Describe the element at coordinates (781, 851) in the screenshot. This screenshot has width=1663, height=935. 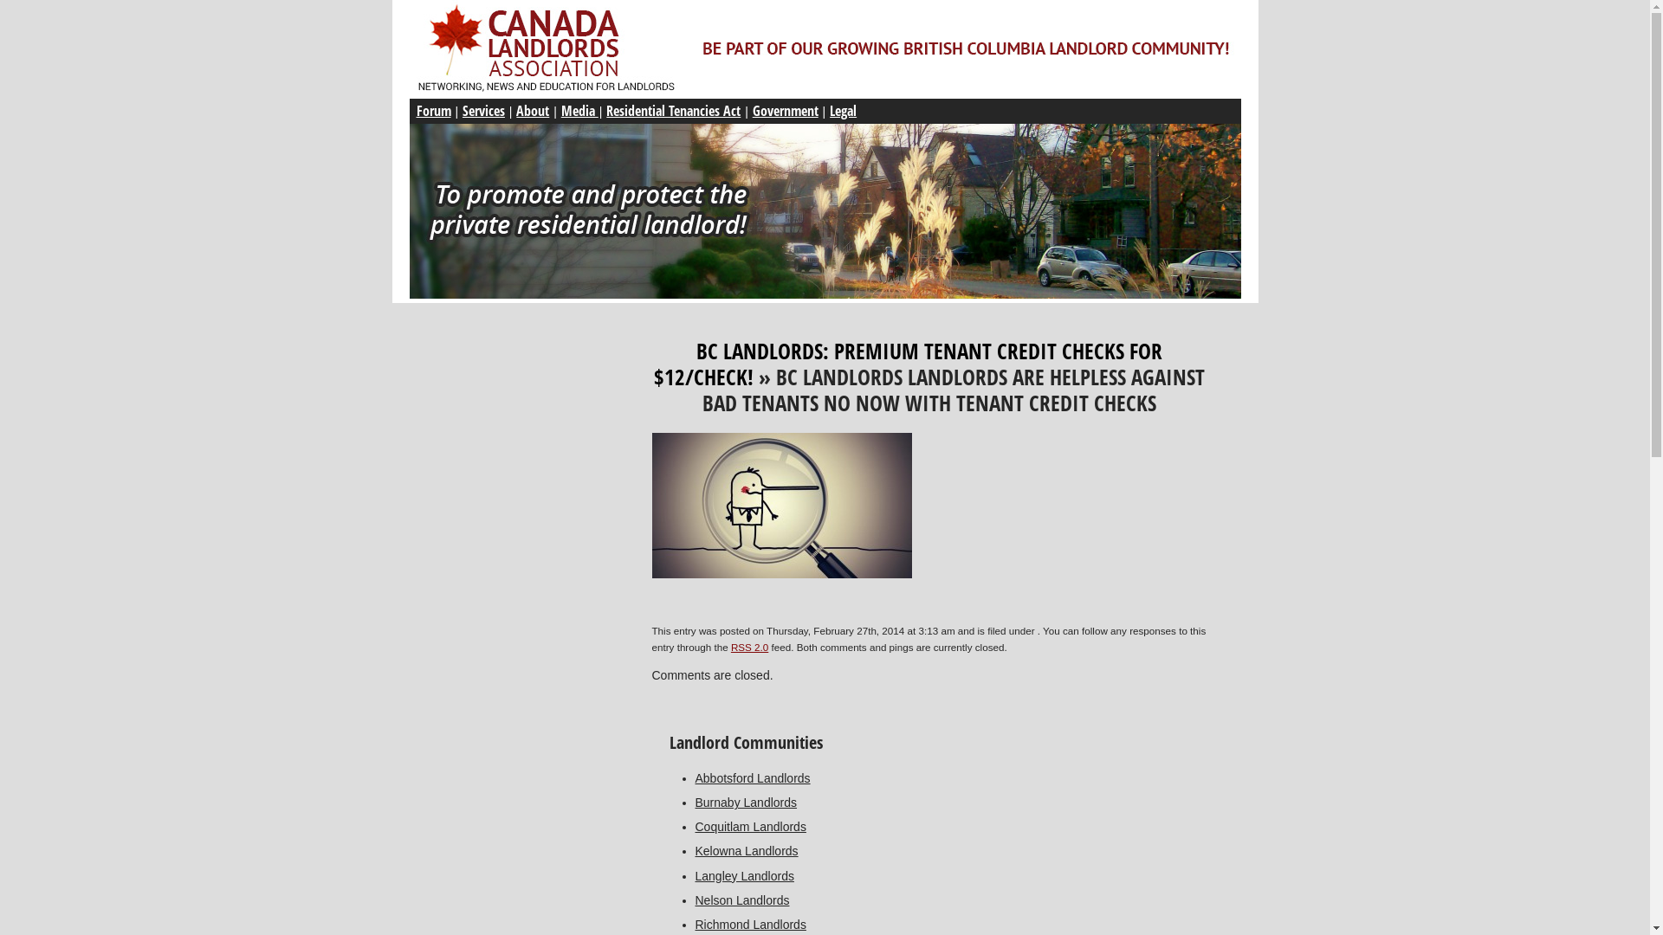
I see `Kelowna Landlords` at that location.